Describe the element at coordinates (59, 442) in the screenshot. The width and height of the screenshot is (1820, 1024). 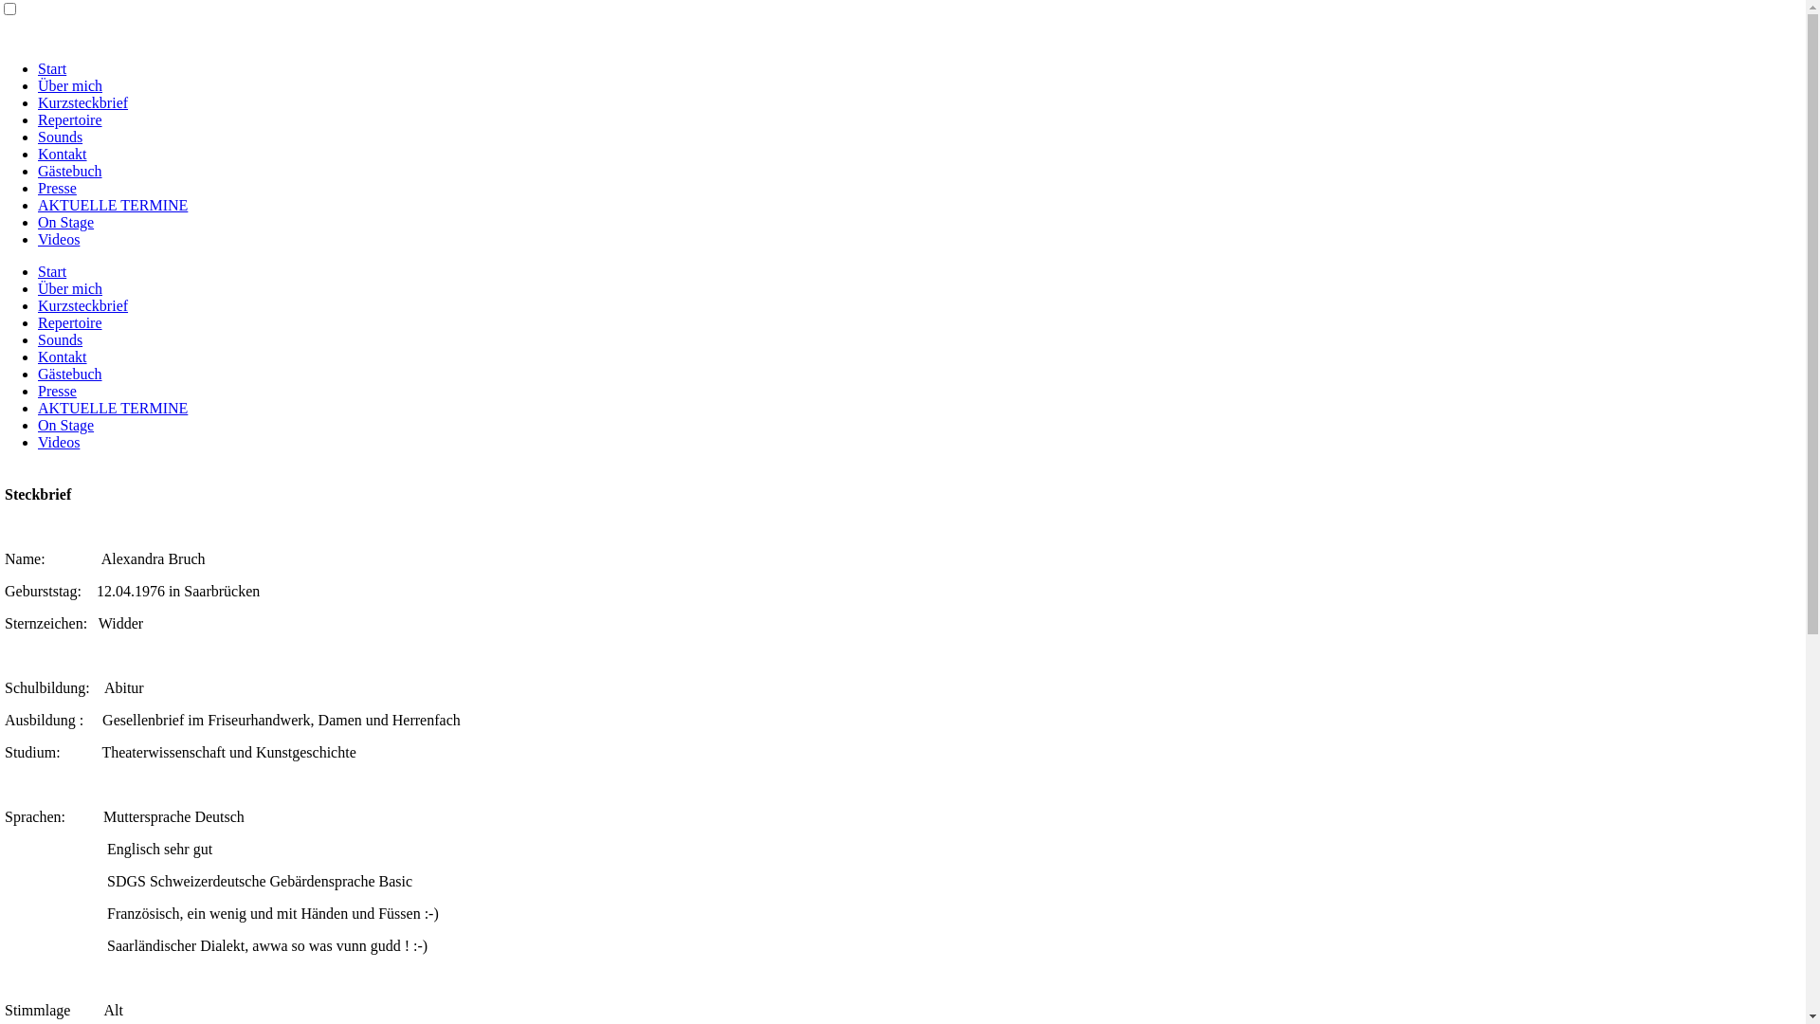
I see `Videos` at that location.